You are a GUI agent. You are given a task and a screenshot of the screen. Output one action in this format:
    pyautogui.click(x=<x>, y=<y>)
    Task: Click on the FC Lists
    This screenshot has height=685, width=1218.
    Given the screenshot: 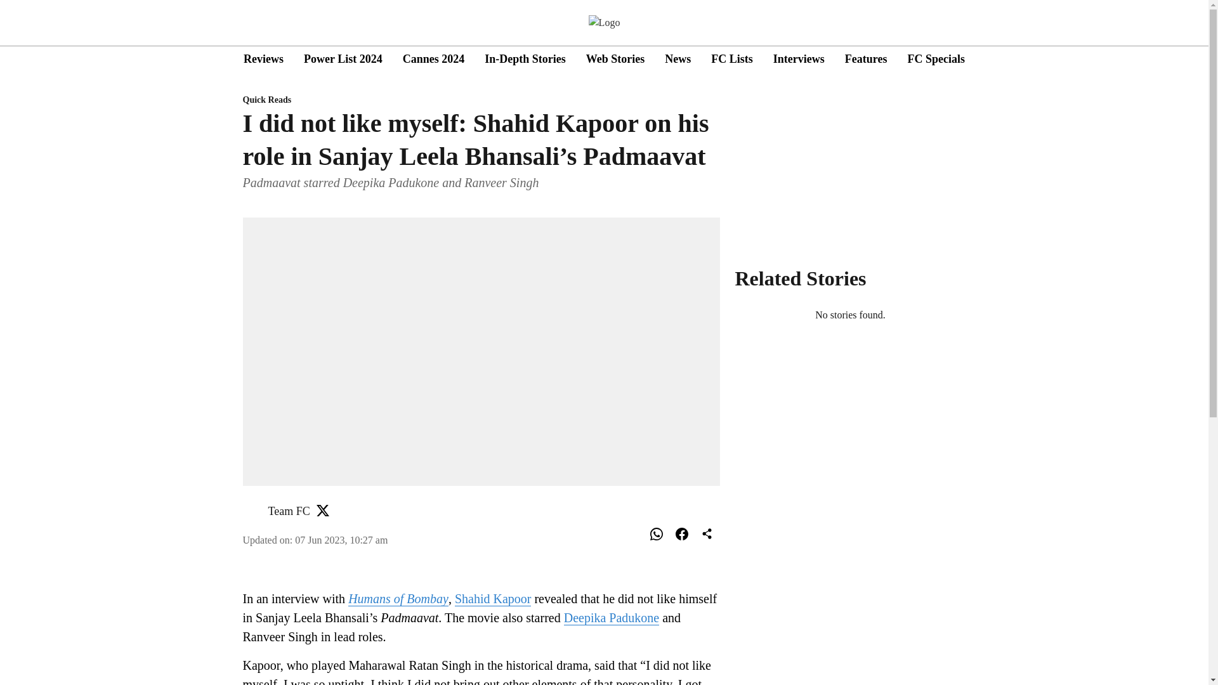 What is the action you would take?
    pyautogui.click(x=732, y=58)
    